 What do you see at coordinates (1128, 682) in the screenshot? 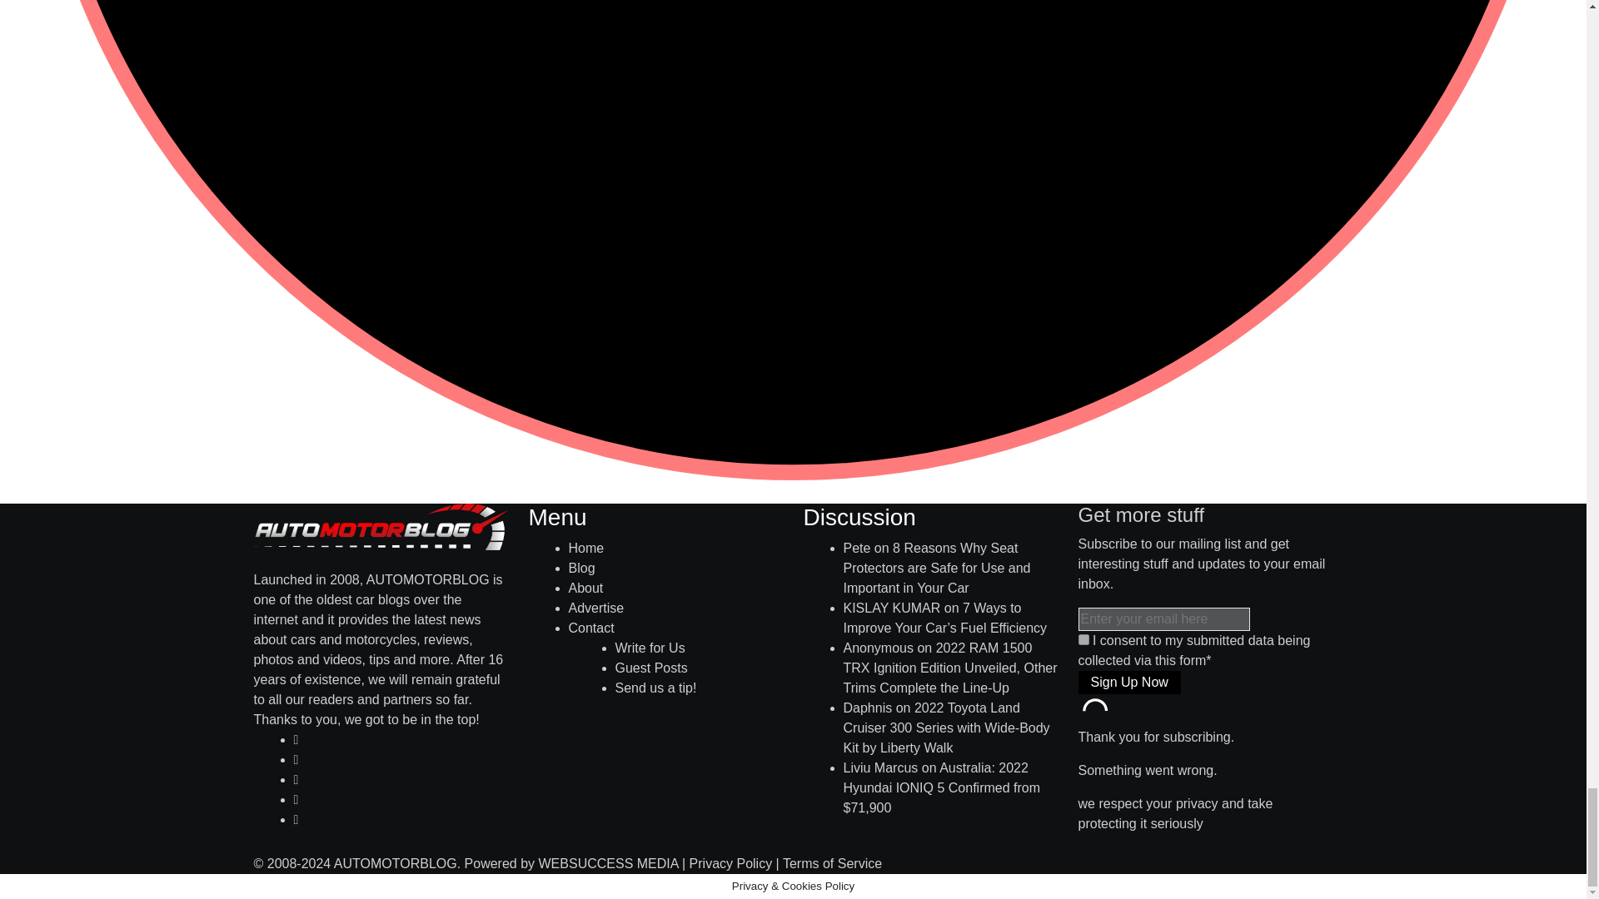
I see `Sign Up Now` at bounding box center [1128, 682].